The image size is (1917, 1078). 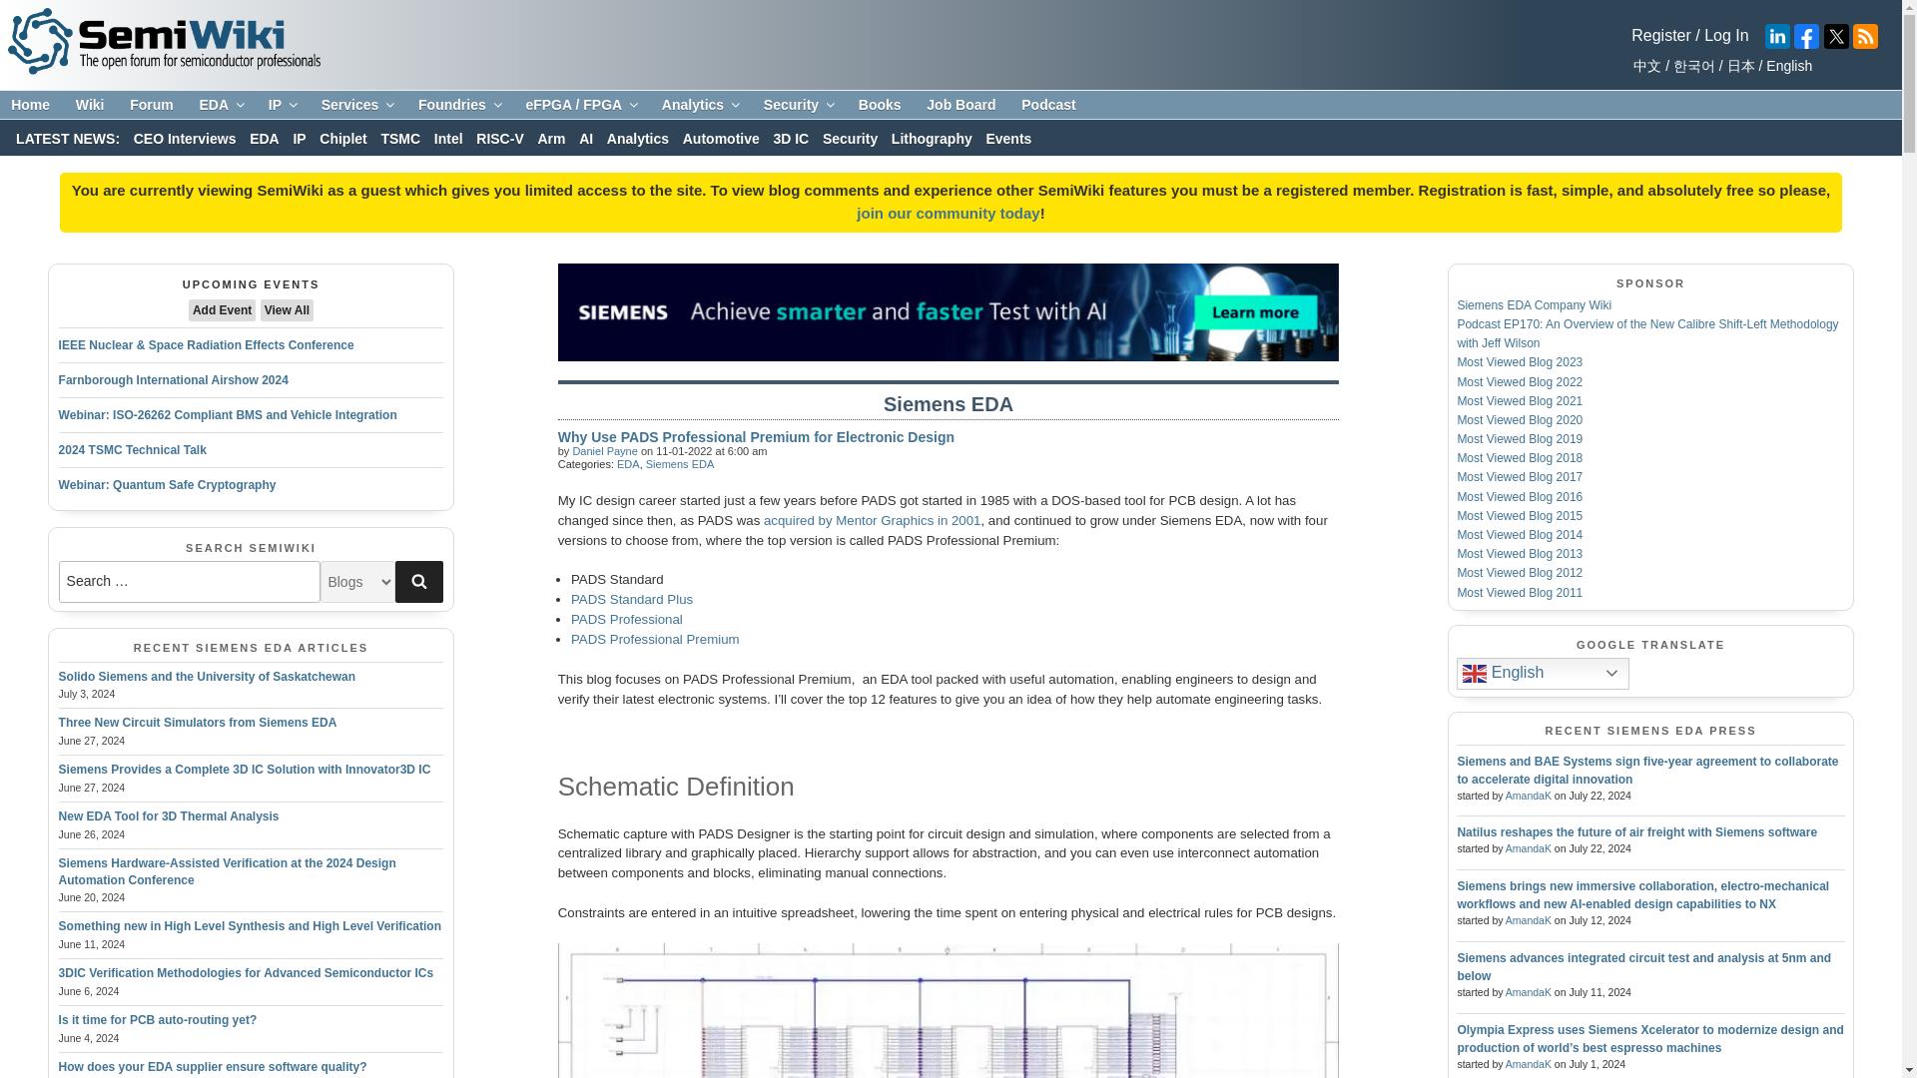 What do you see at coordinates (282, 105) in the screenshot?
I see `IP` at bounding box center [282, 105].